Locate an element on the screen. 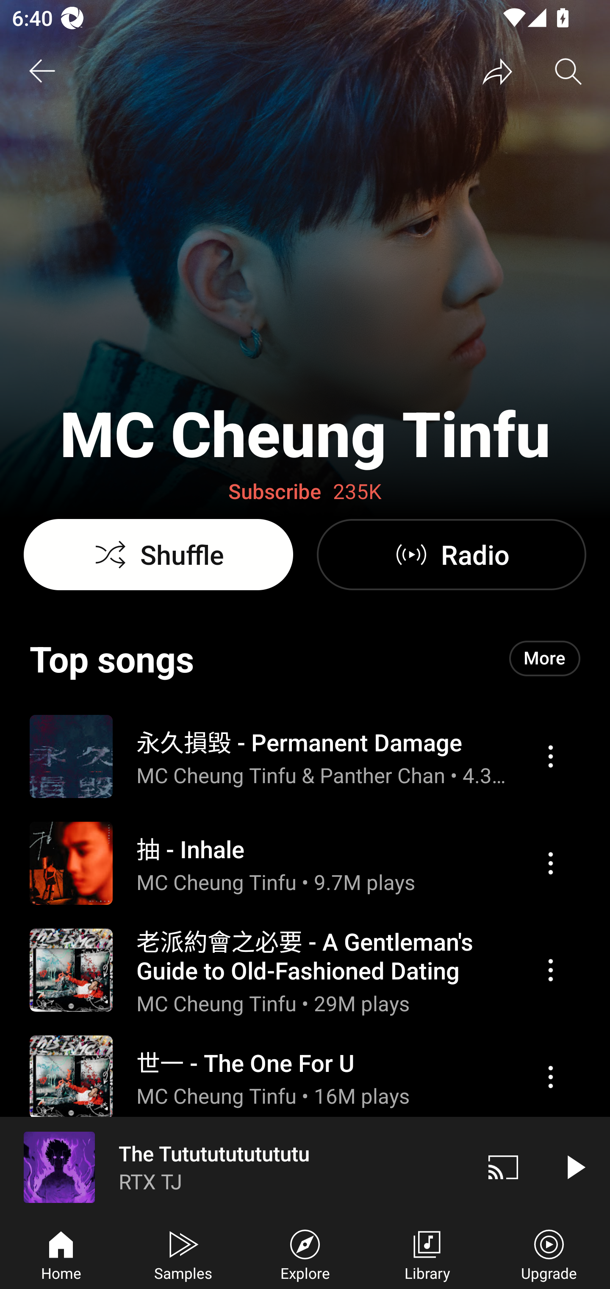  Play video is located at coordinates (574, 1167).